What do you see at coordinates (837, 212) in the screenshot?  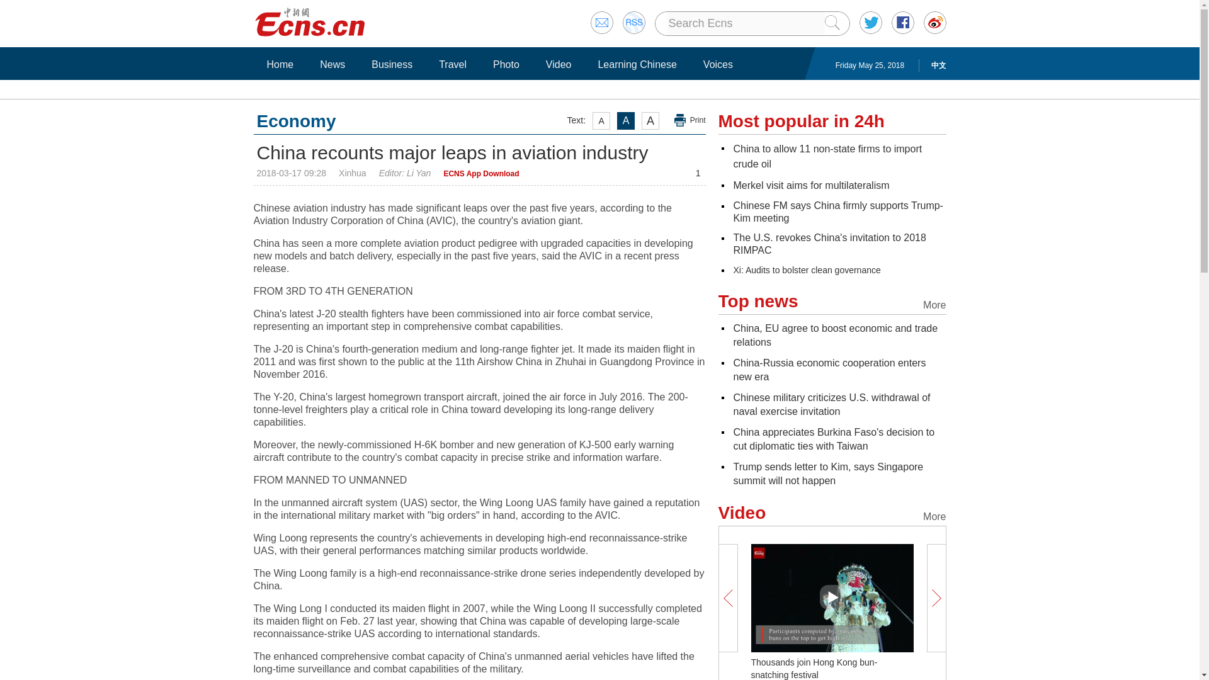 I see `Chinese FM says China firmly supports Trump-Kim meeting` at bounding box center [837, 212].